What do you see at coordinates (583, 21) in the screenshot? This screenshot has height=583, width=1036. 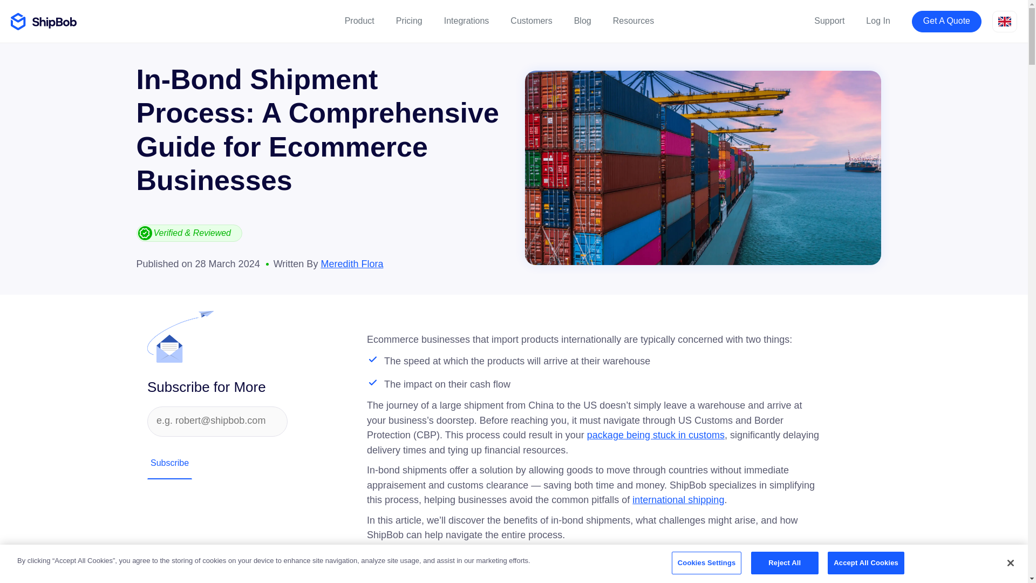 I see `Blog` at bounding box center [583, 21].